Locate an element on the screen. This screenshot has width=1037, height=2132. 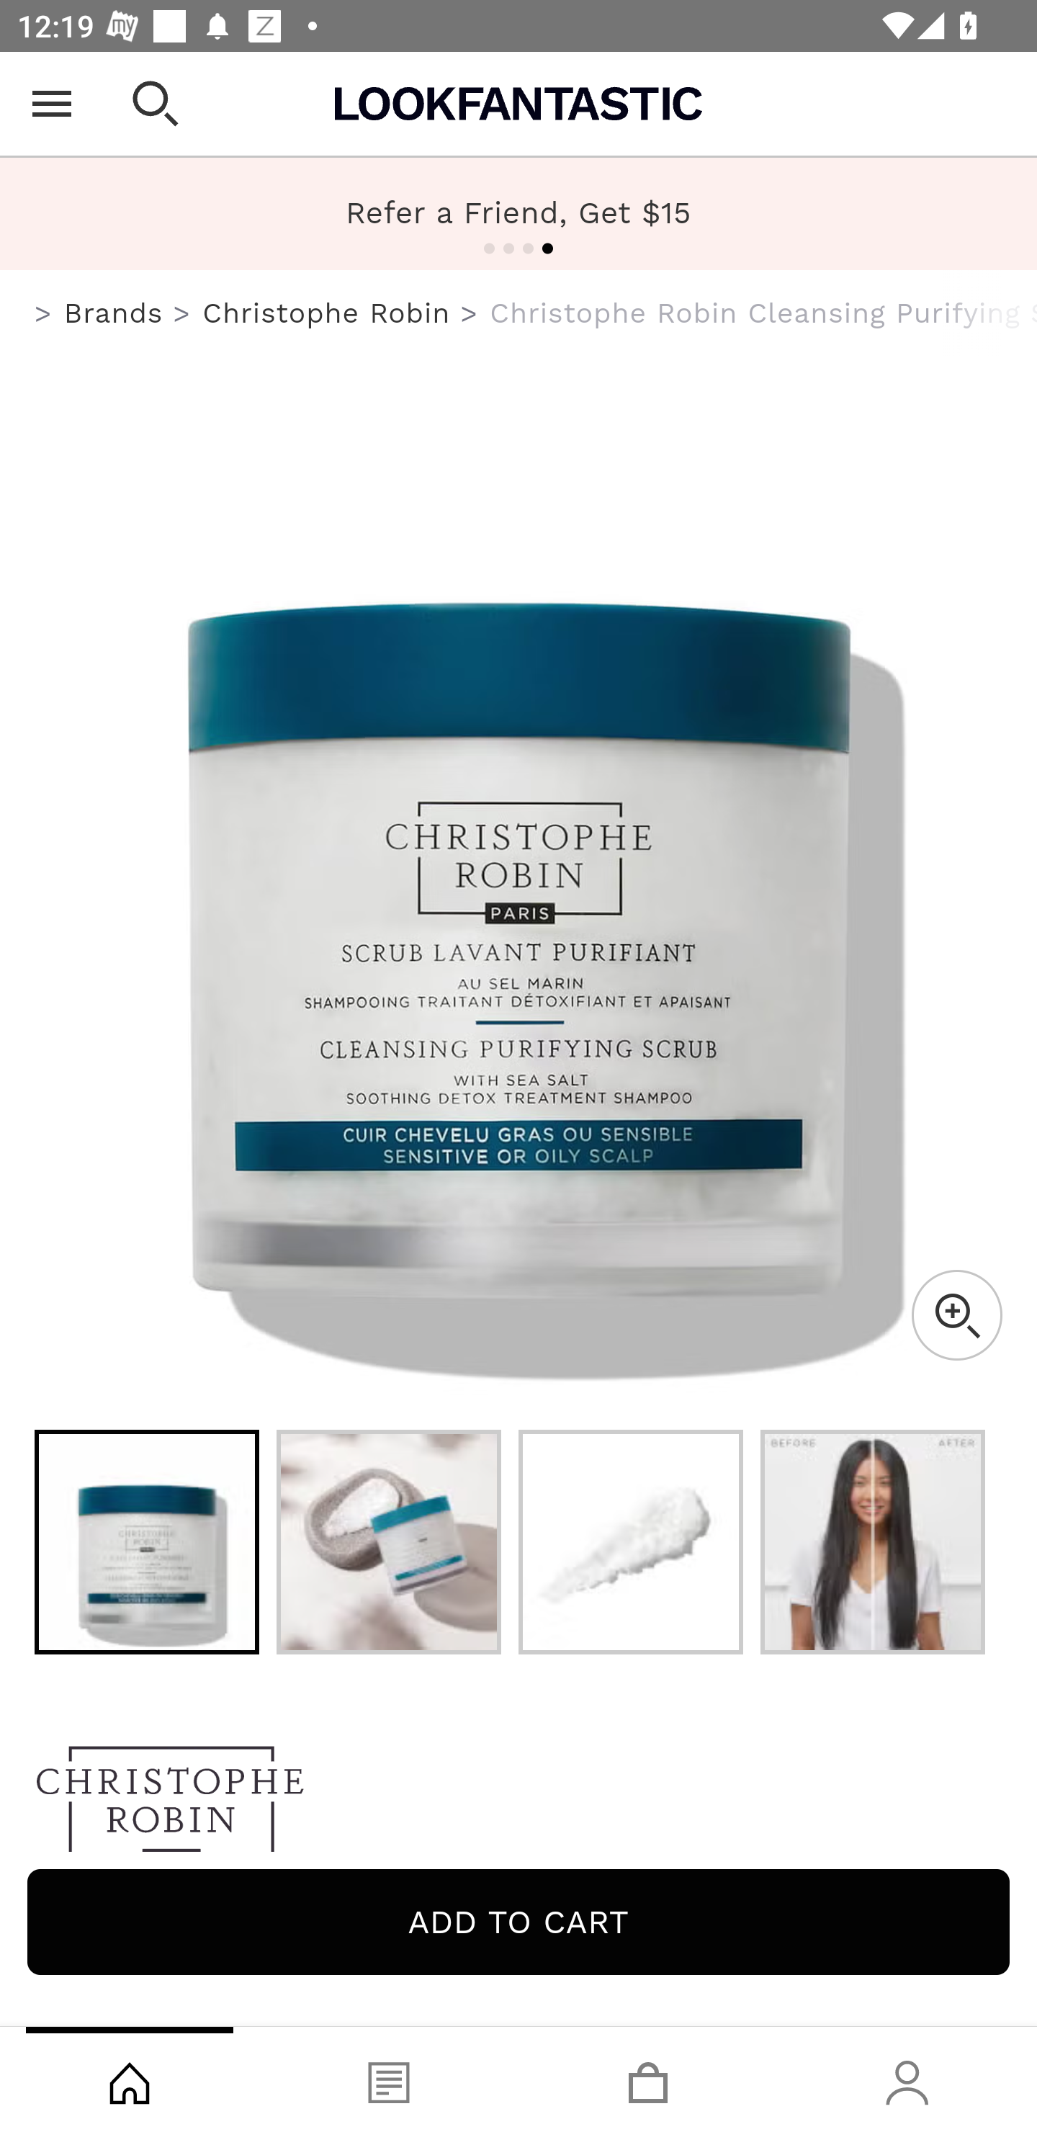
Zoom is located at coordinates (956, 1315).